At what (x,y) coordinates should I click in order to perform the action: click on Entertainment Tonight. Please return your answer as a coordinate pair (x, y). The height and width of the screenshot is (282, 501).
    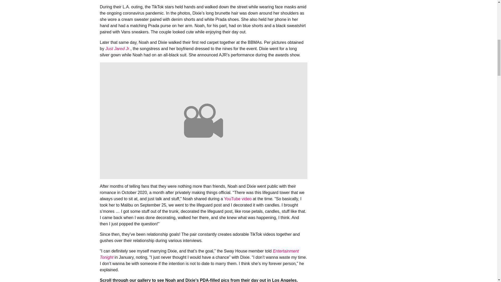
    Looking at the image, I should click on (199, 254).